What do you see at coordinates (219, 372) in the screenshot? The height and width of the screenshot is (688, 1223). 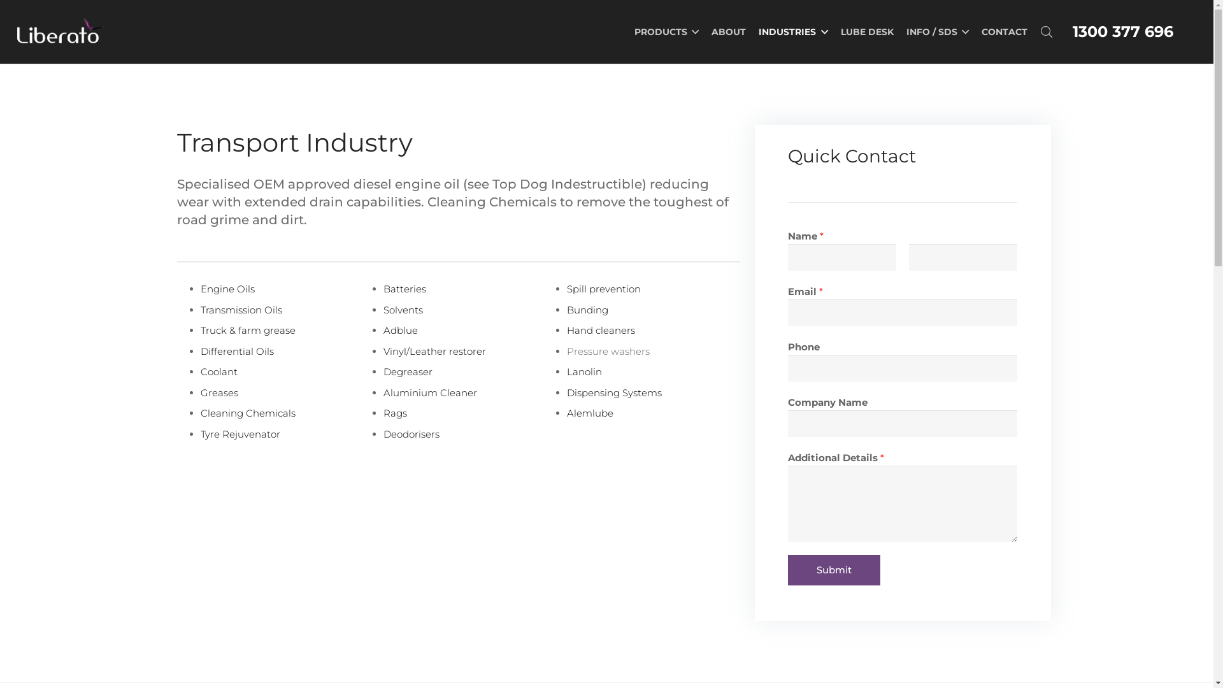 I see `Coolant` at bounding box center [219, 372].